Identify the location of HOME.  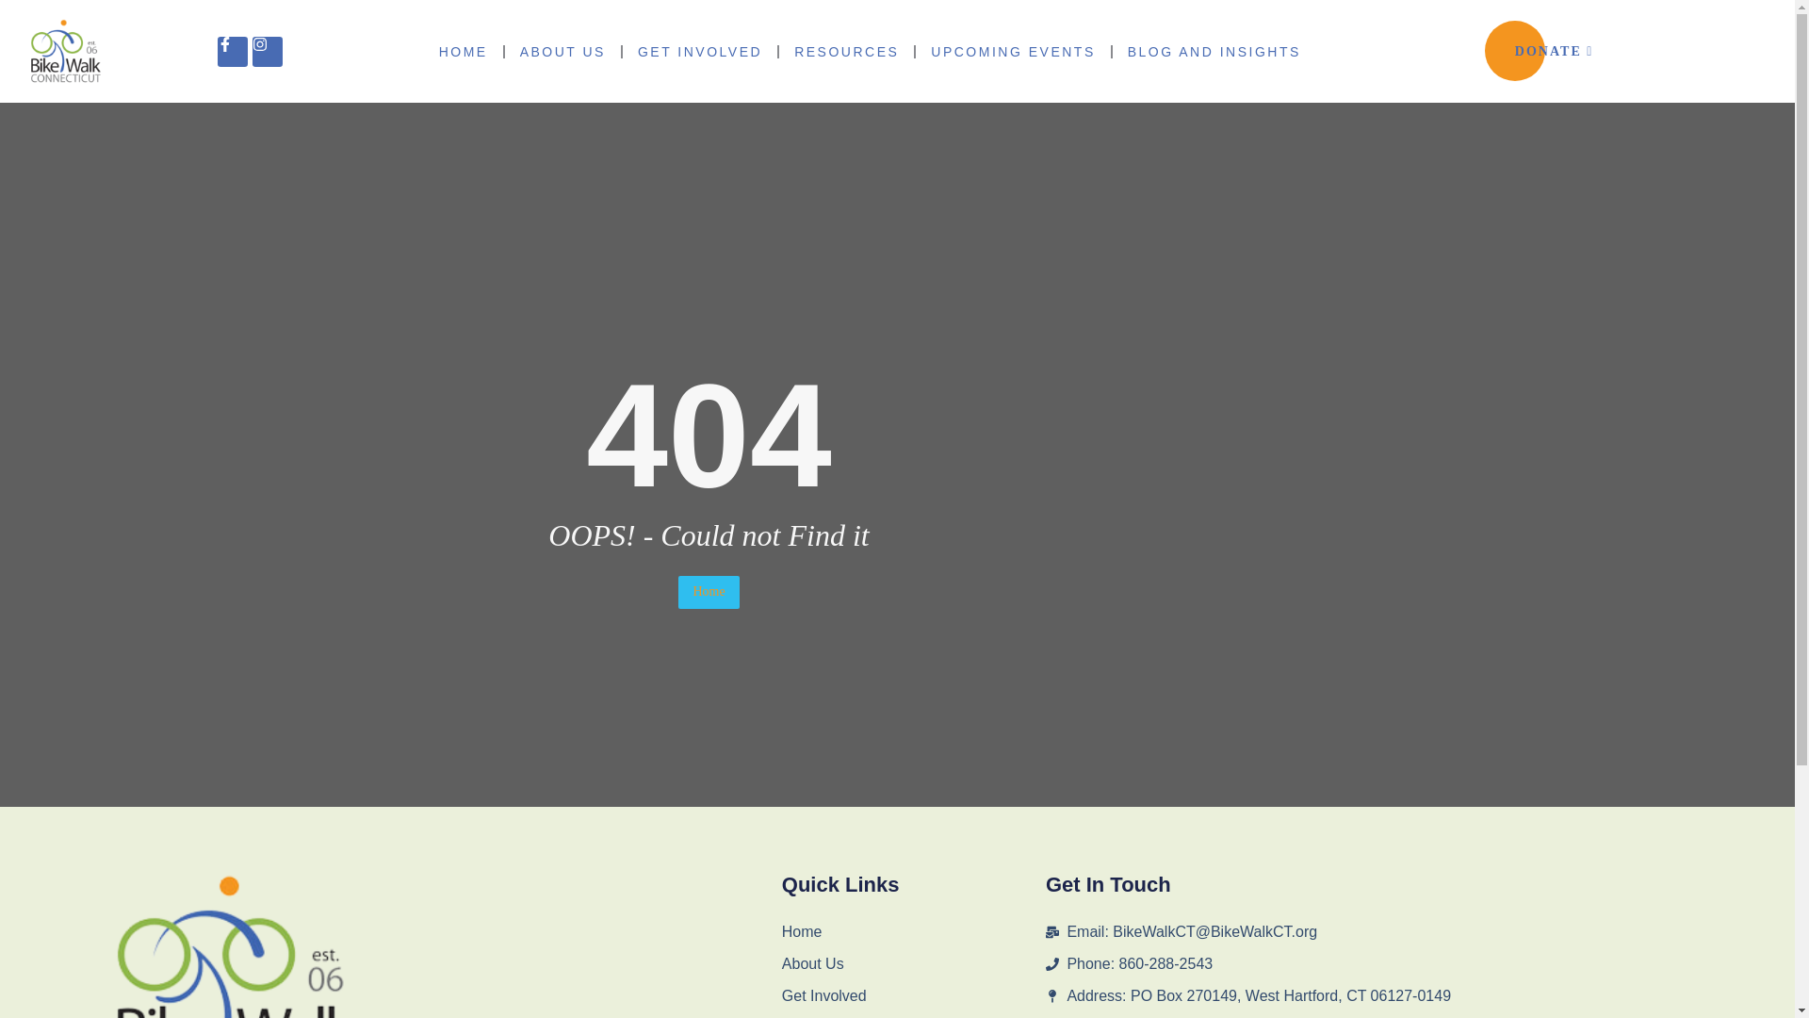
(464, 51).